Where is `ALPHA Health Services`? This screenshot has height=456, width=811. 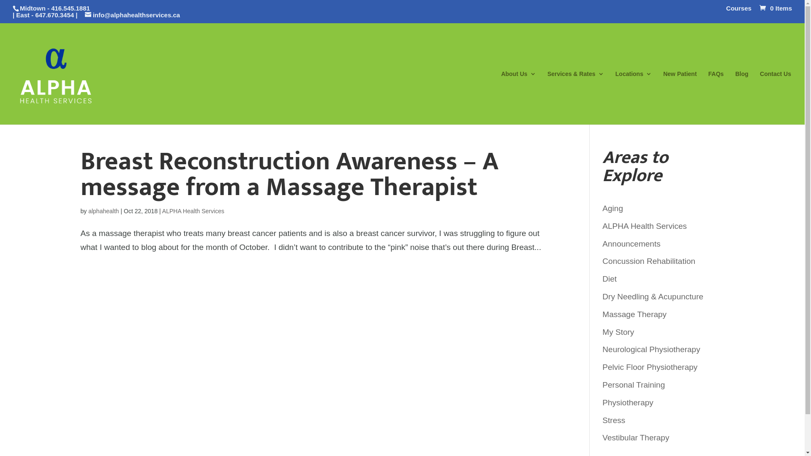
ALPHA Health Services is located at coordinates (193, 211).